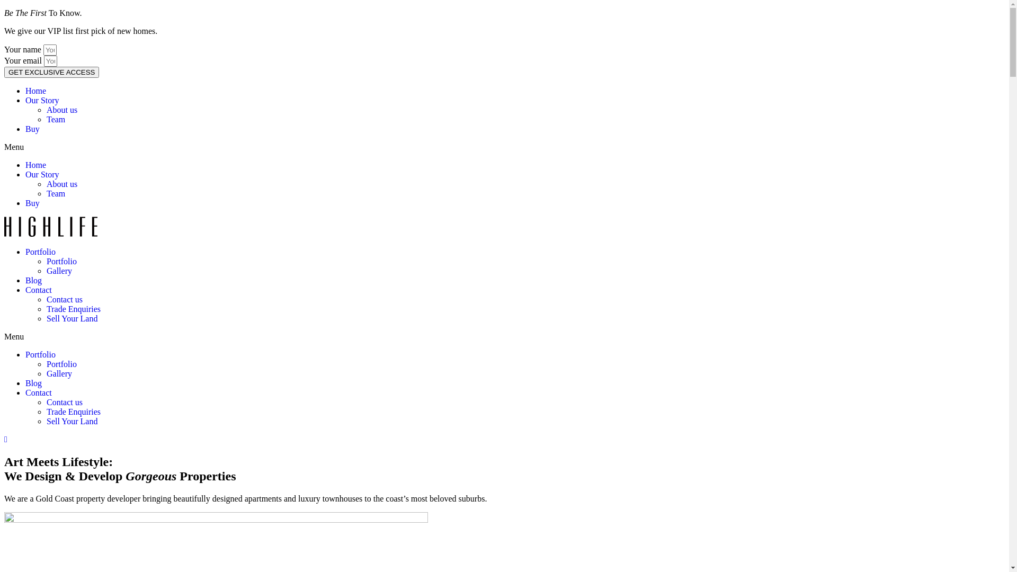 This screenshot has height=572, width=1017. Describe the element at coordinates (59, 271) in the screenshot. I see `Gallery` at that location.